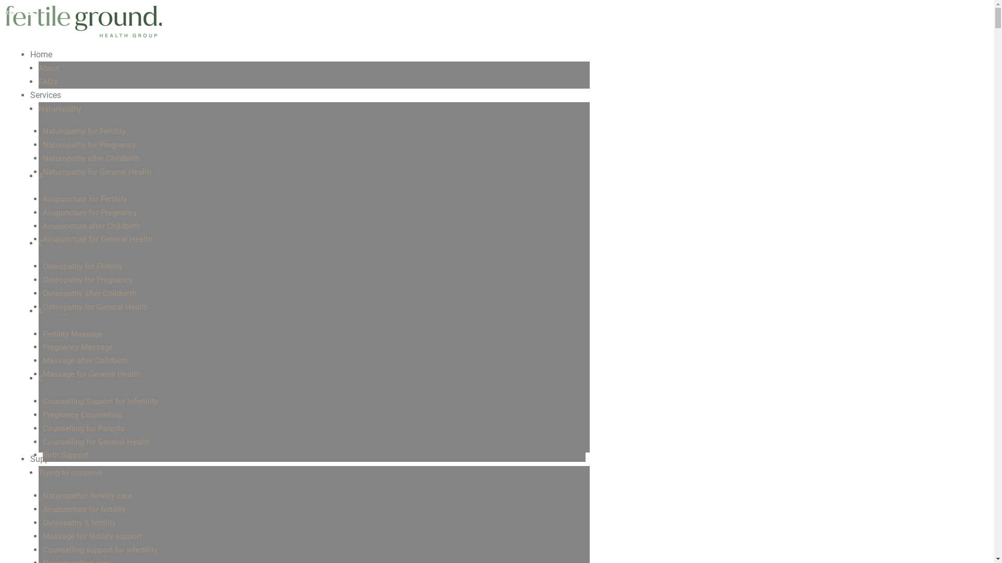  Describe the element at coordinates (88, 496) in the screenshot. I see `Naturopathic fertility care` at that location.